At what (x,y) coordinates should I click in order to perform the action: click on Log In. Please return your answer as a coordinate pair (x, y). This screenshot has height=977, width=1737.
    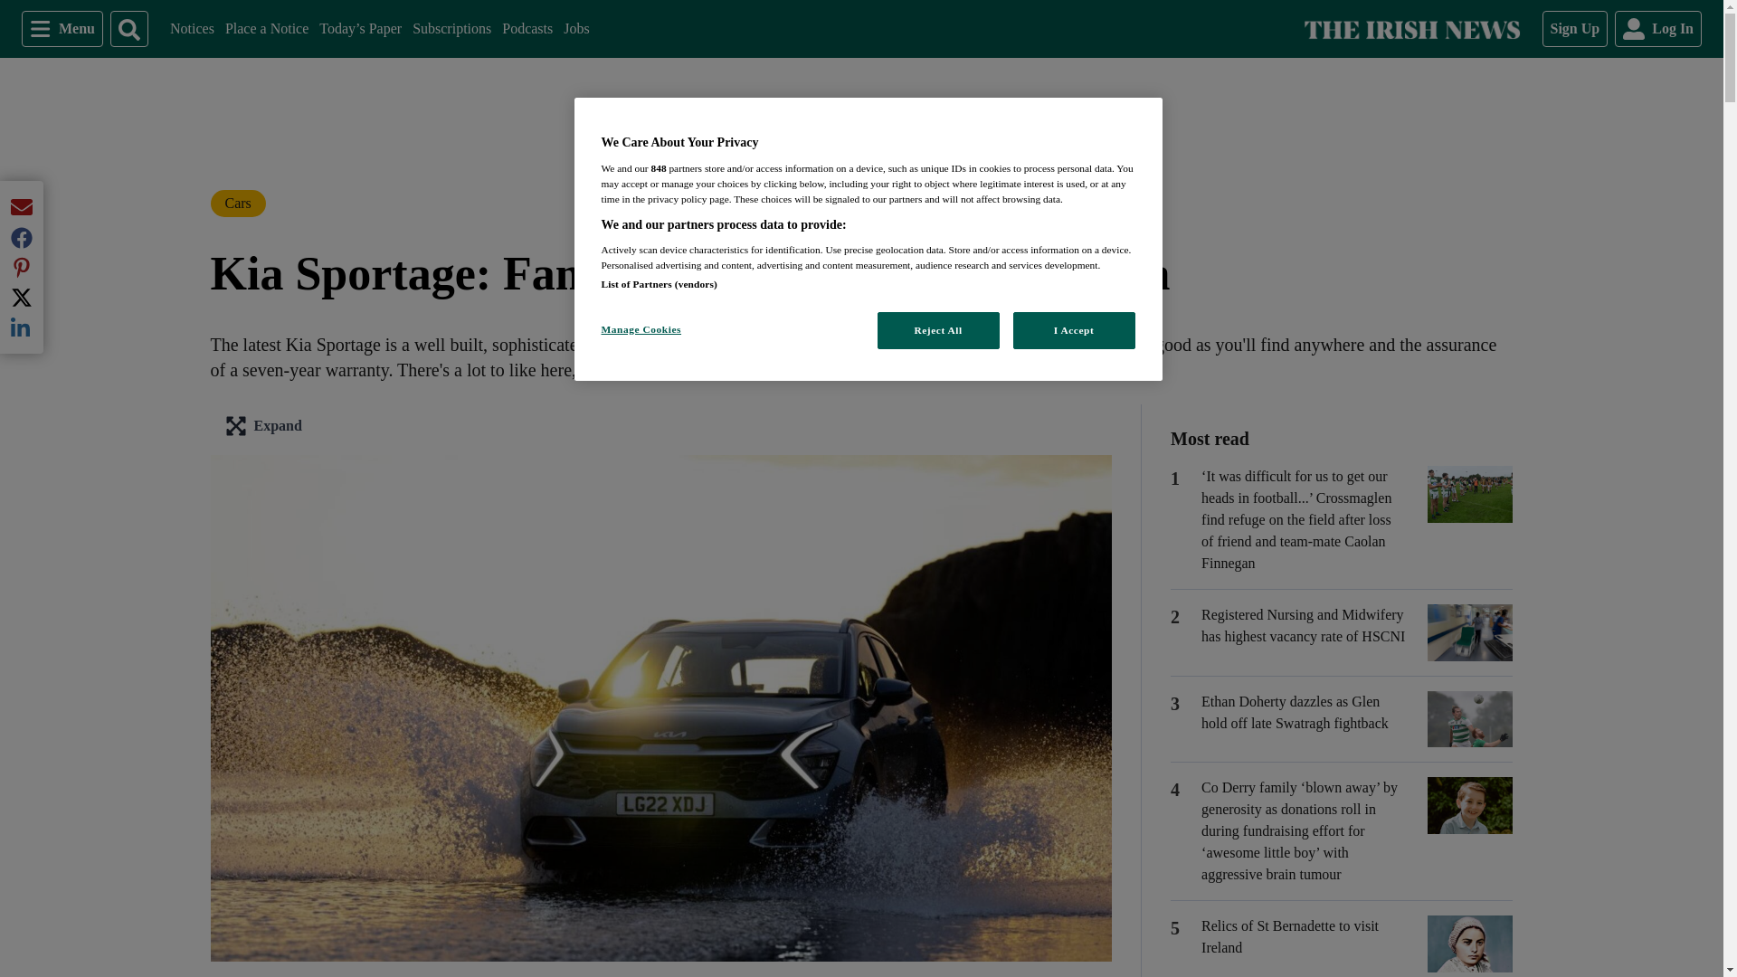
    Looking at the image, I should click on (452, 29).